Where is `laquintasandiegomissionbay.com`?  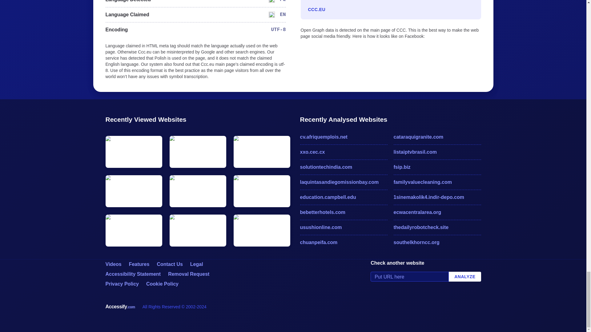
laquintasandiegomissionbay.com is located at coordinates (343, 182).